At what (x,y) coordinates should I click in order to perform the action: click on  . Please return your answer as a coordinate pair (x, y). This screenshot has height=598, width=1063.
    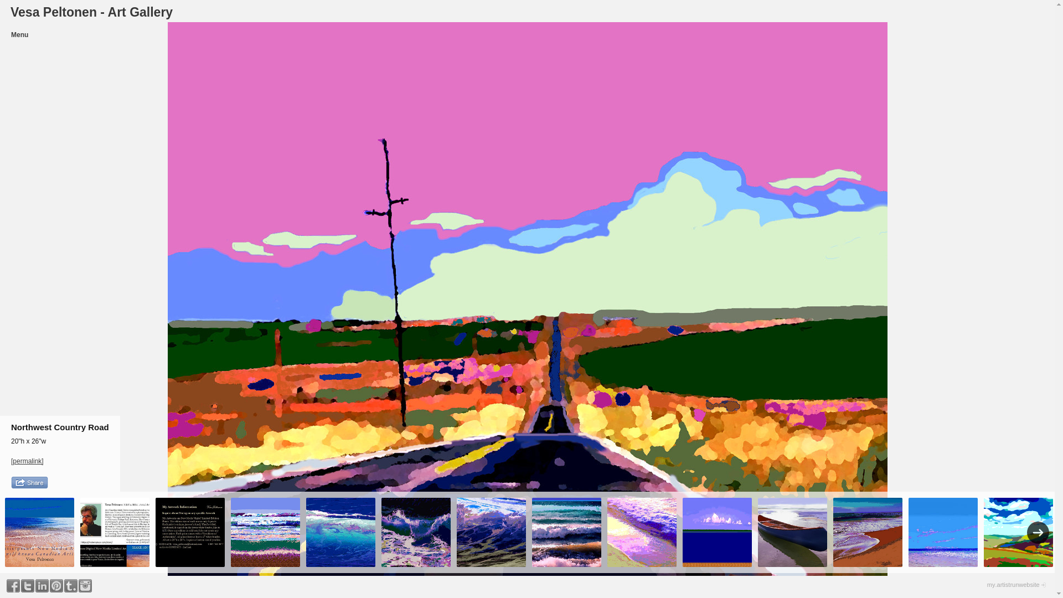
    Looking at the image, I should click on (56, 586).